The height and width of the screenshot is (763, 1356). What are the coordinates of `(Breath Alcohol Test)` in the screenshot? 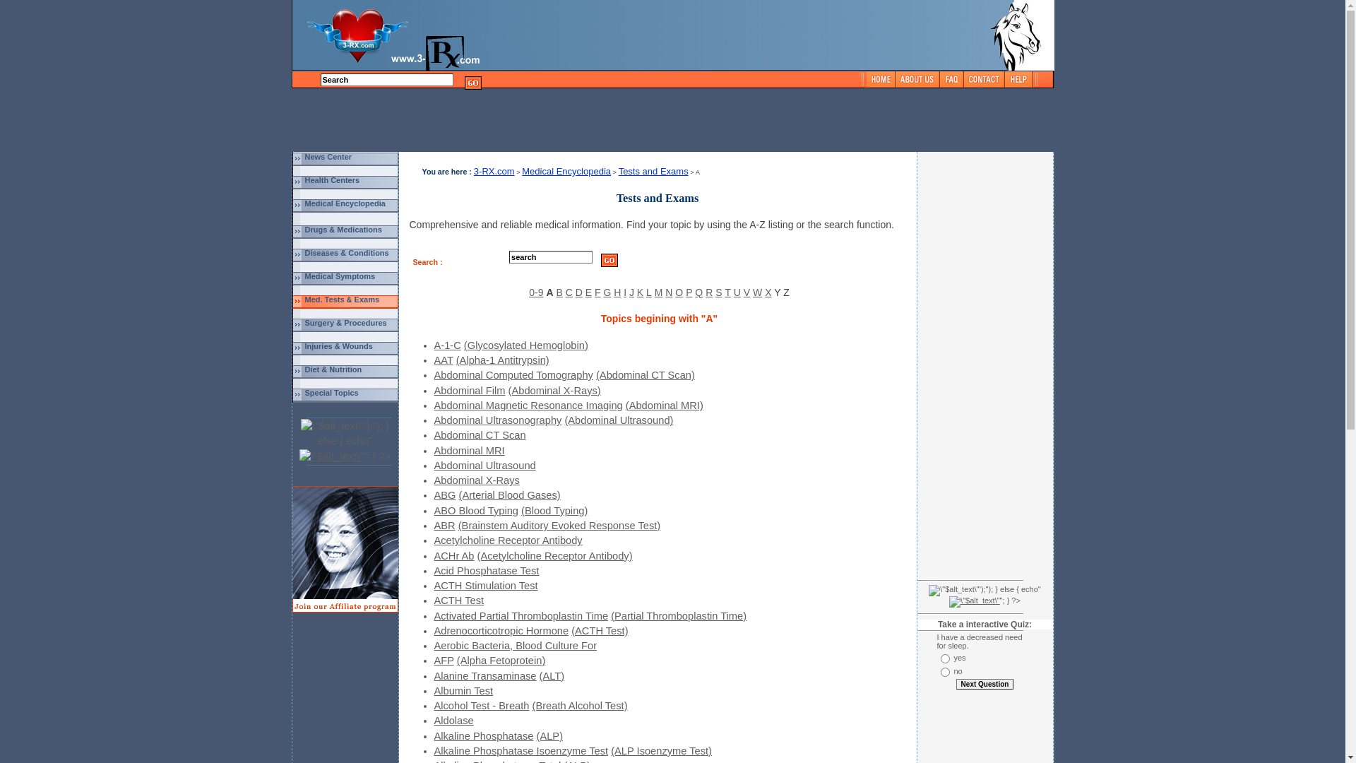 It's located at (581, 706).